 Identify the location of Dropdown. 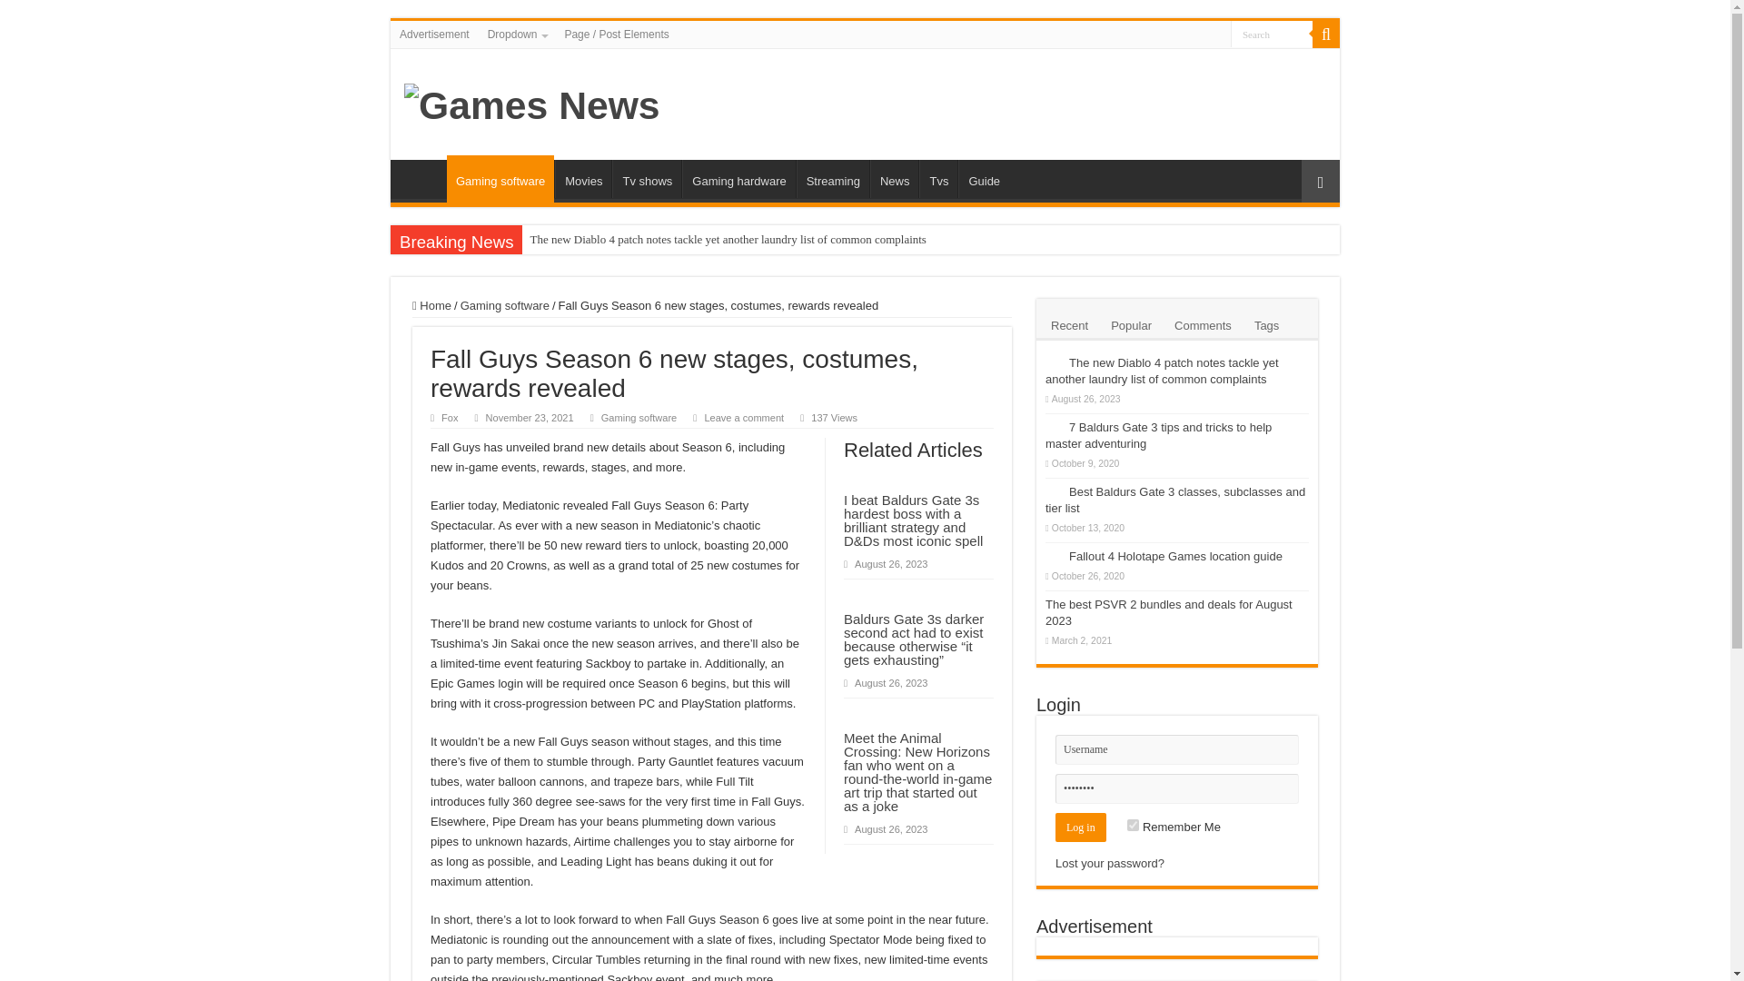
(517, 34).